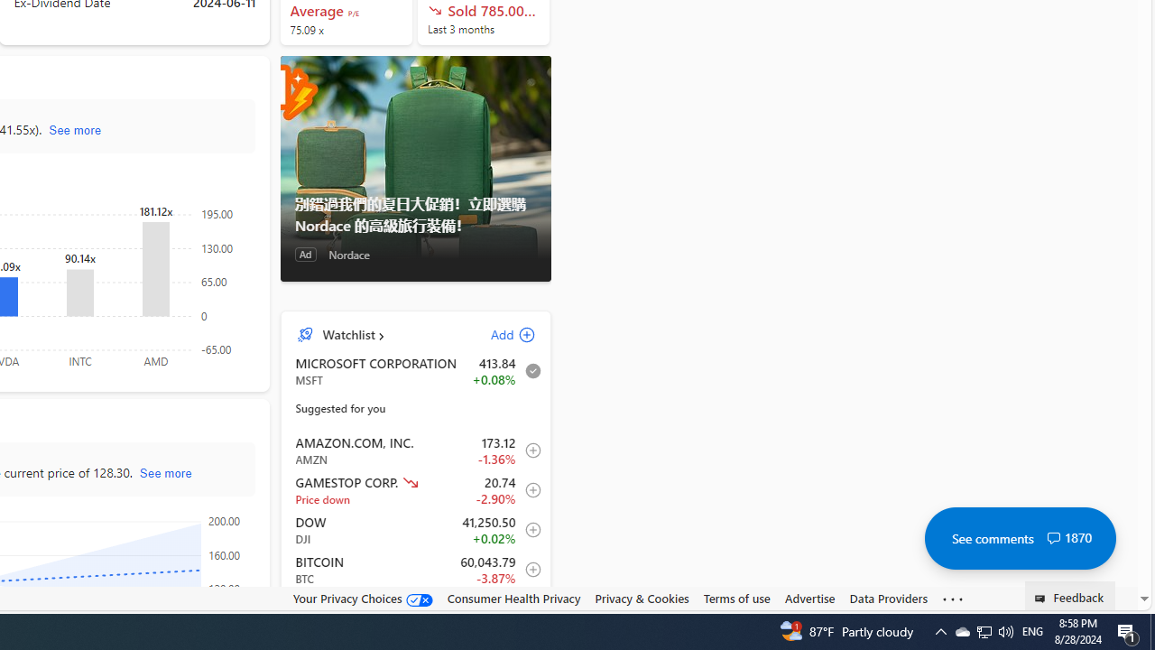  Describe the element at coordinates (513, 598) in the screenshot. I see `Consumer Health Privacy` at that location.